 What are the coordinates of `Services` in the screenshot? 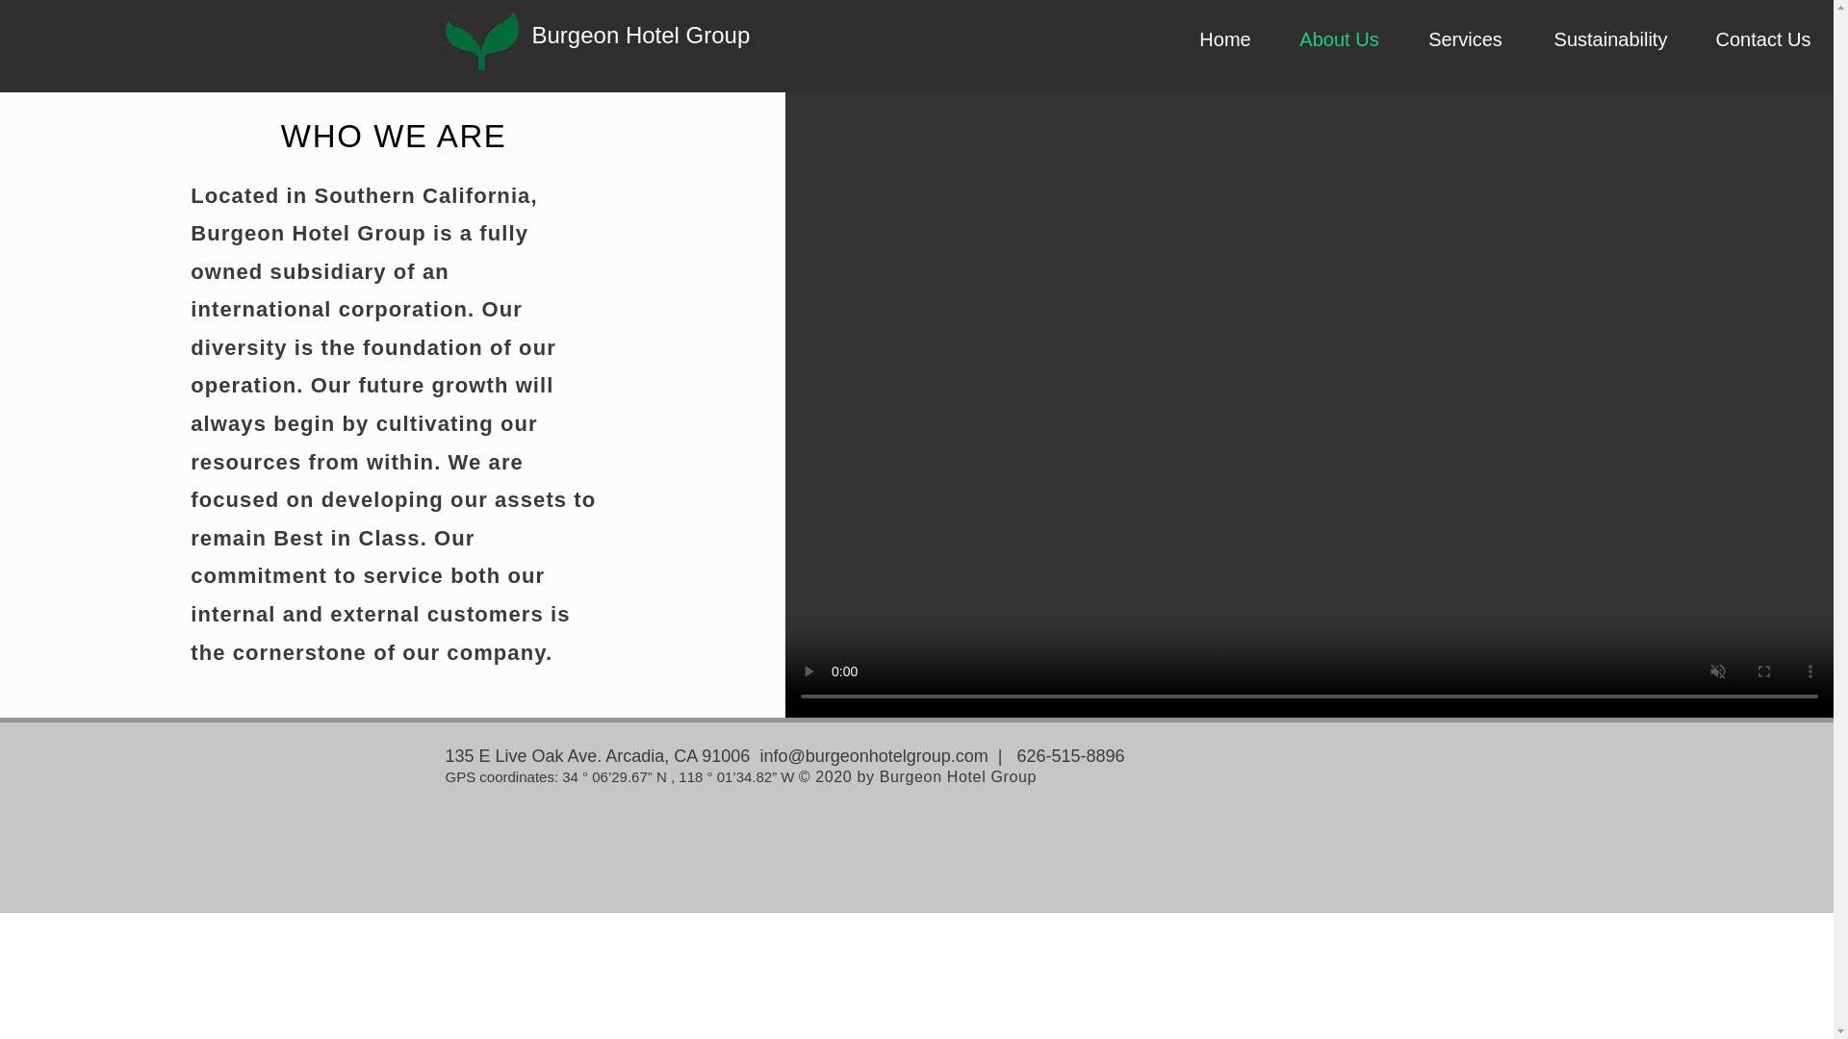 It's located at (1465, 39).